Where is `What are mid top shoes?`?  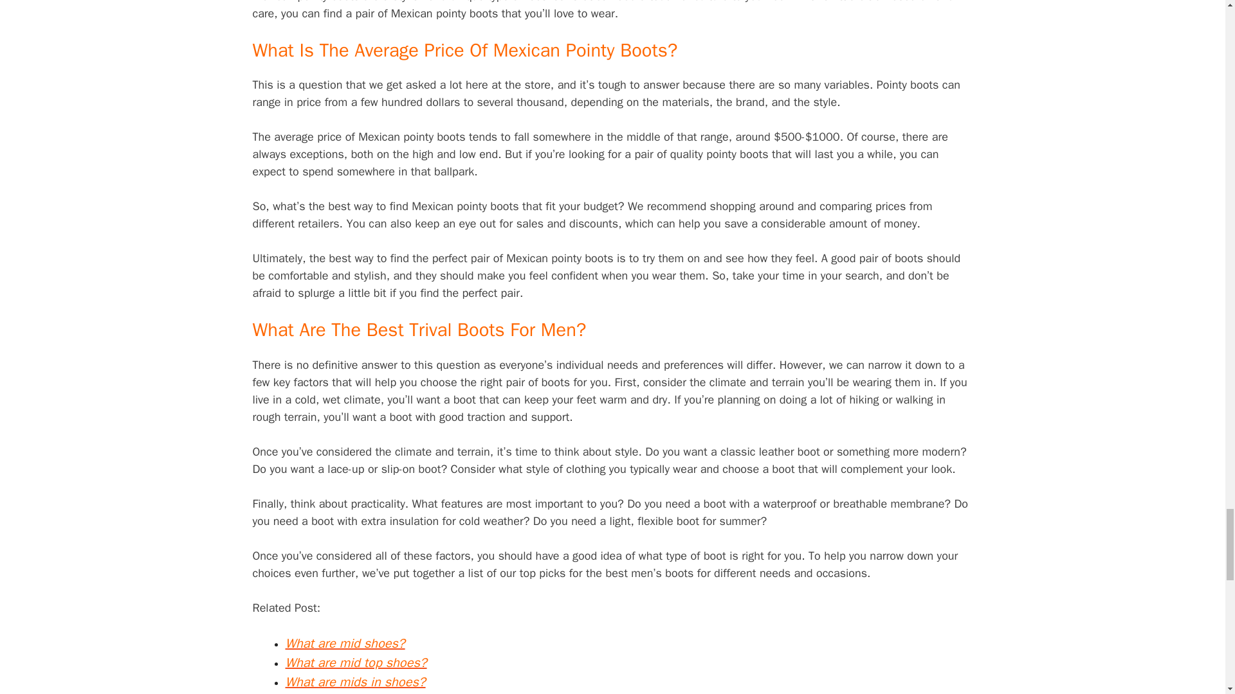 What are mid top shoes? is located at coordinates (356, 663).